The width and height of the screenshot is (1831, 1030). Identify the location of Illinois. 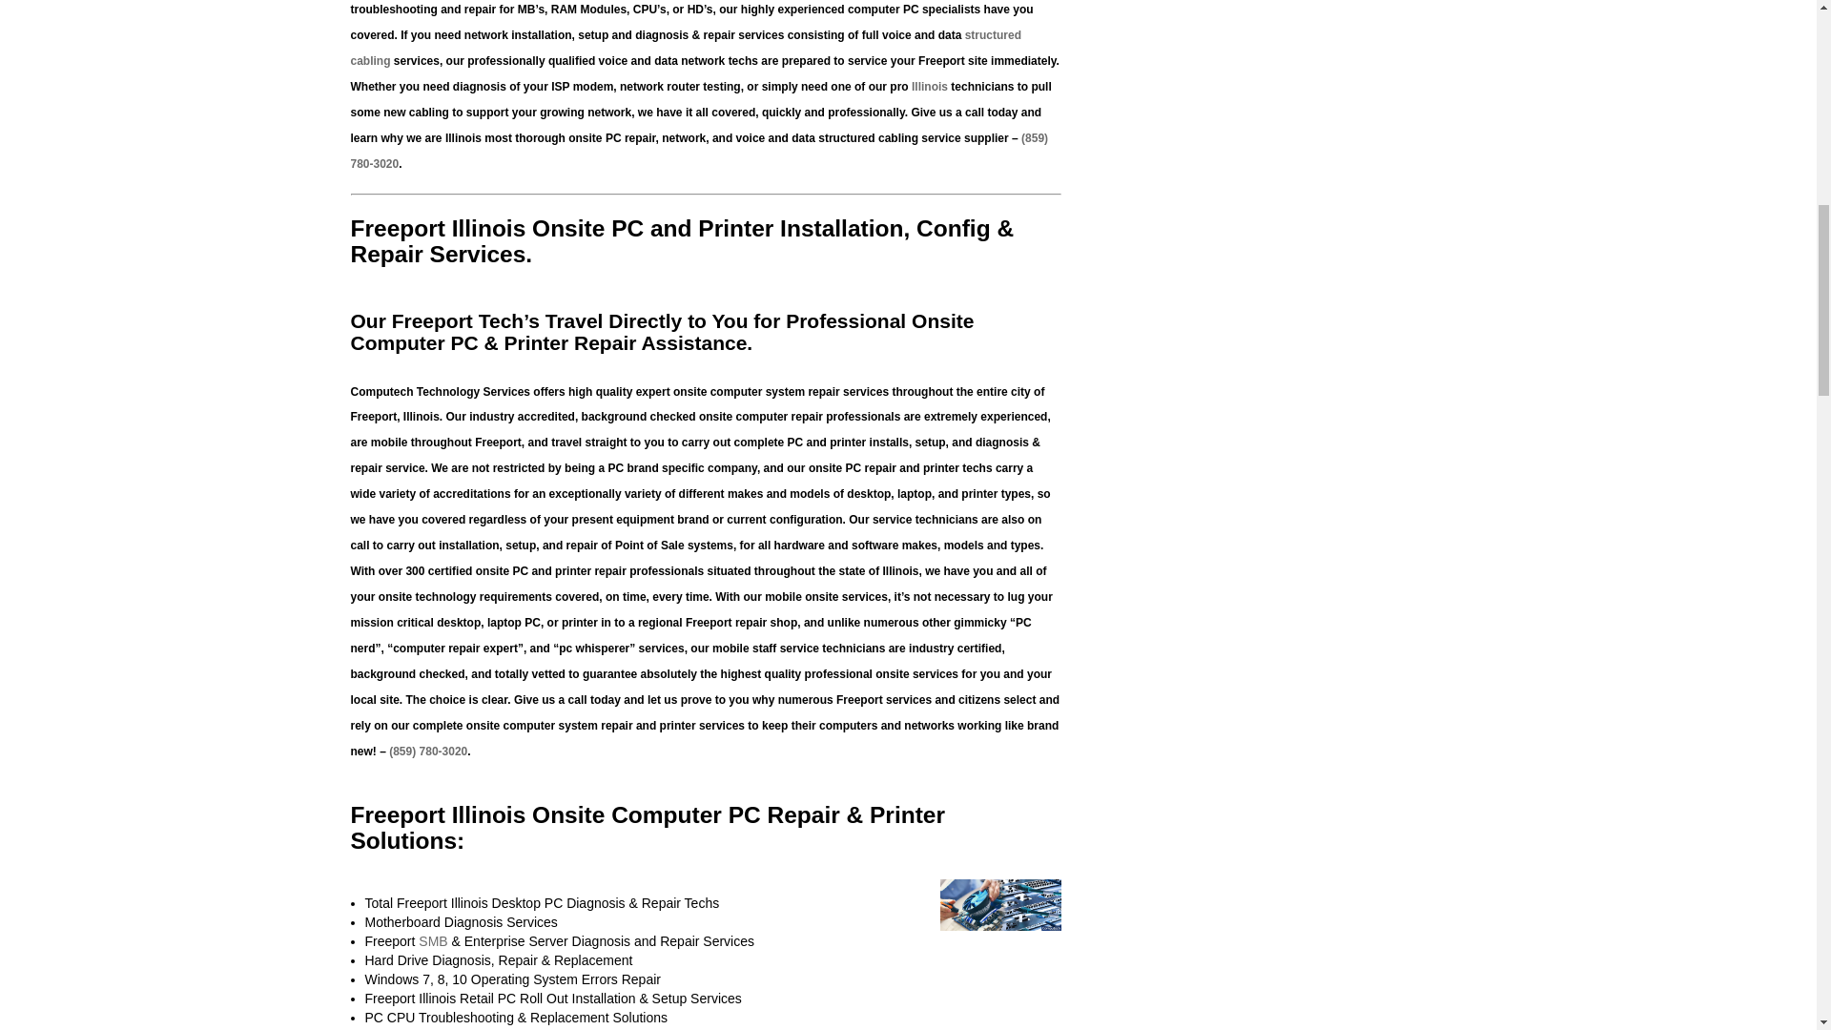
(930, 87).